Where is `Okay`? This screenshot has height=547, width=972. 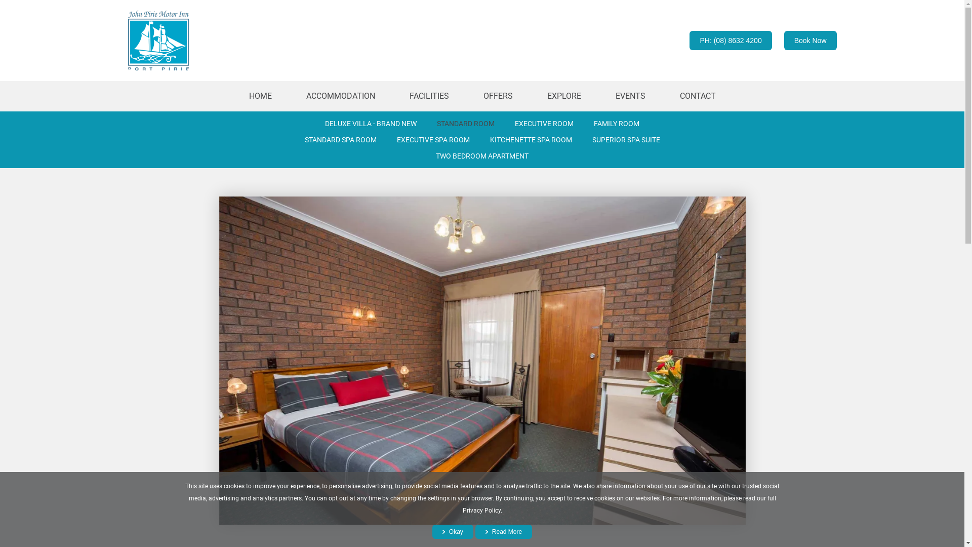
Okay is located at coordinates (453, 532).